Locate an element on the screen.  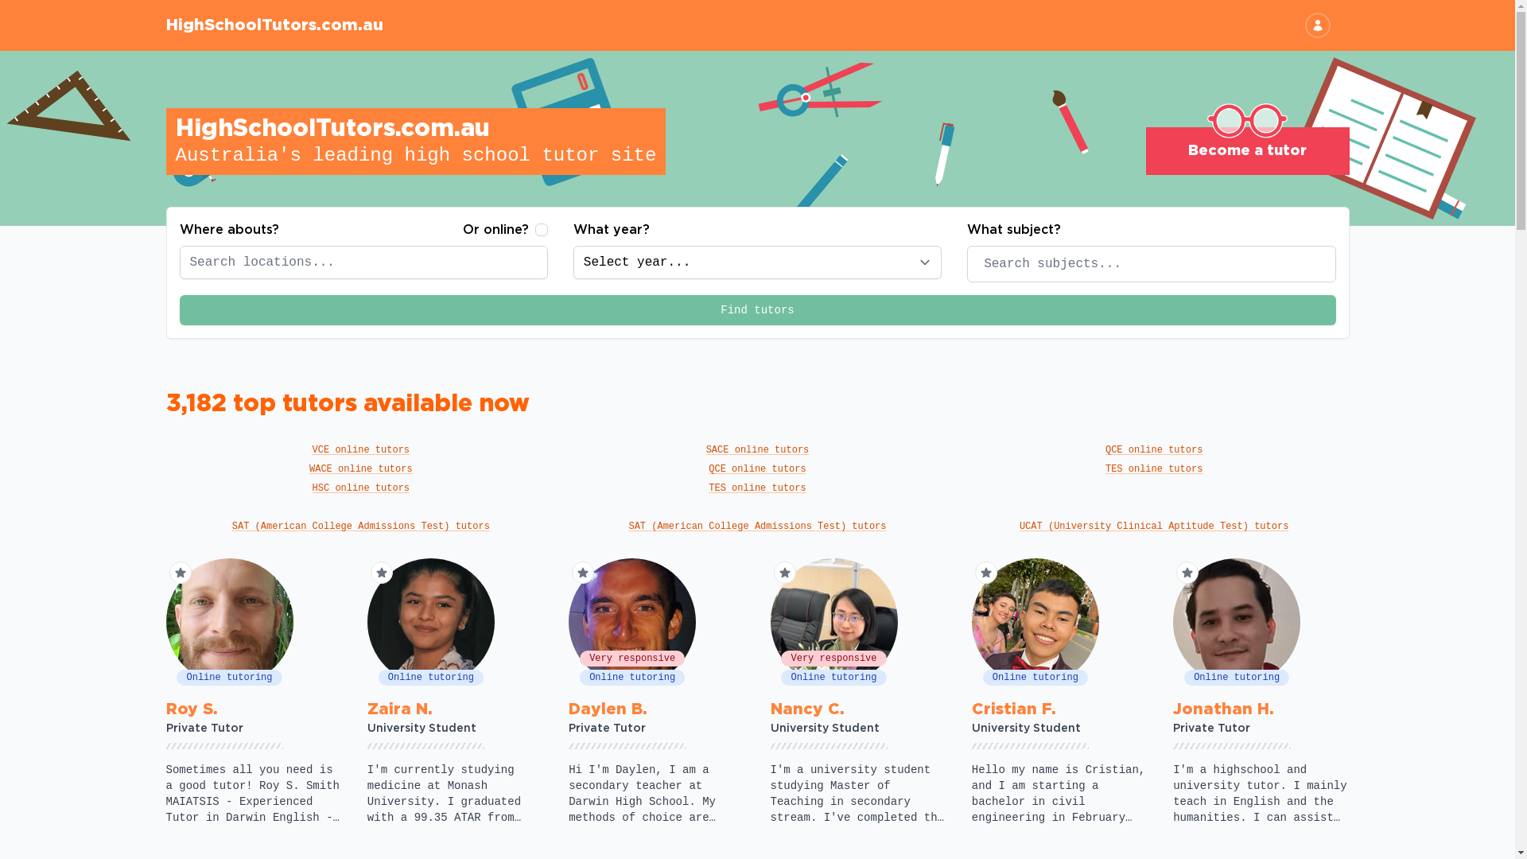
VCE online tutors is located at coordinates (361, 450).